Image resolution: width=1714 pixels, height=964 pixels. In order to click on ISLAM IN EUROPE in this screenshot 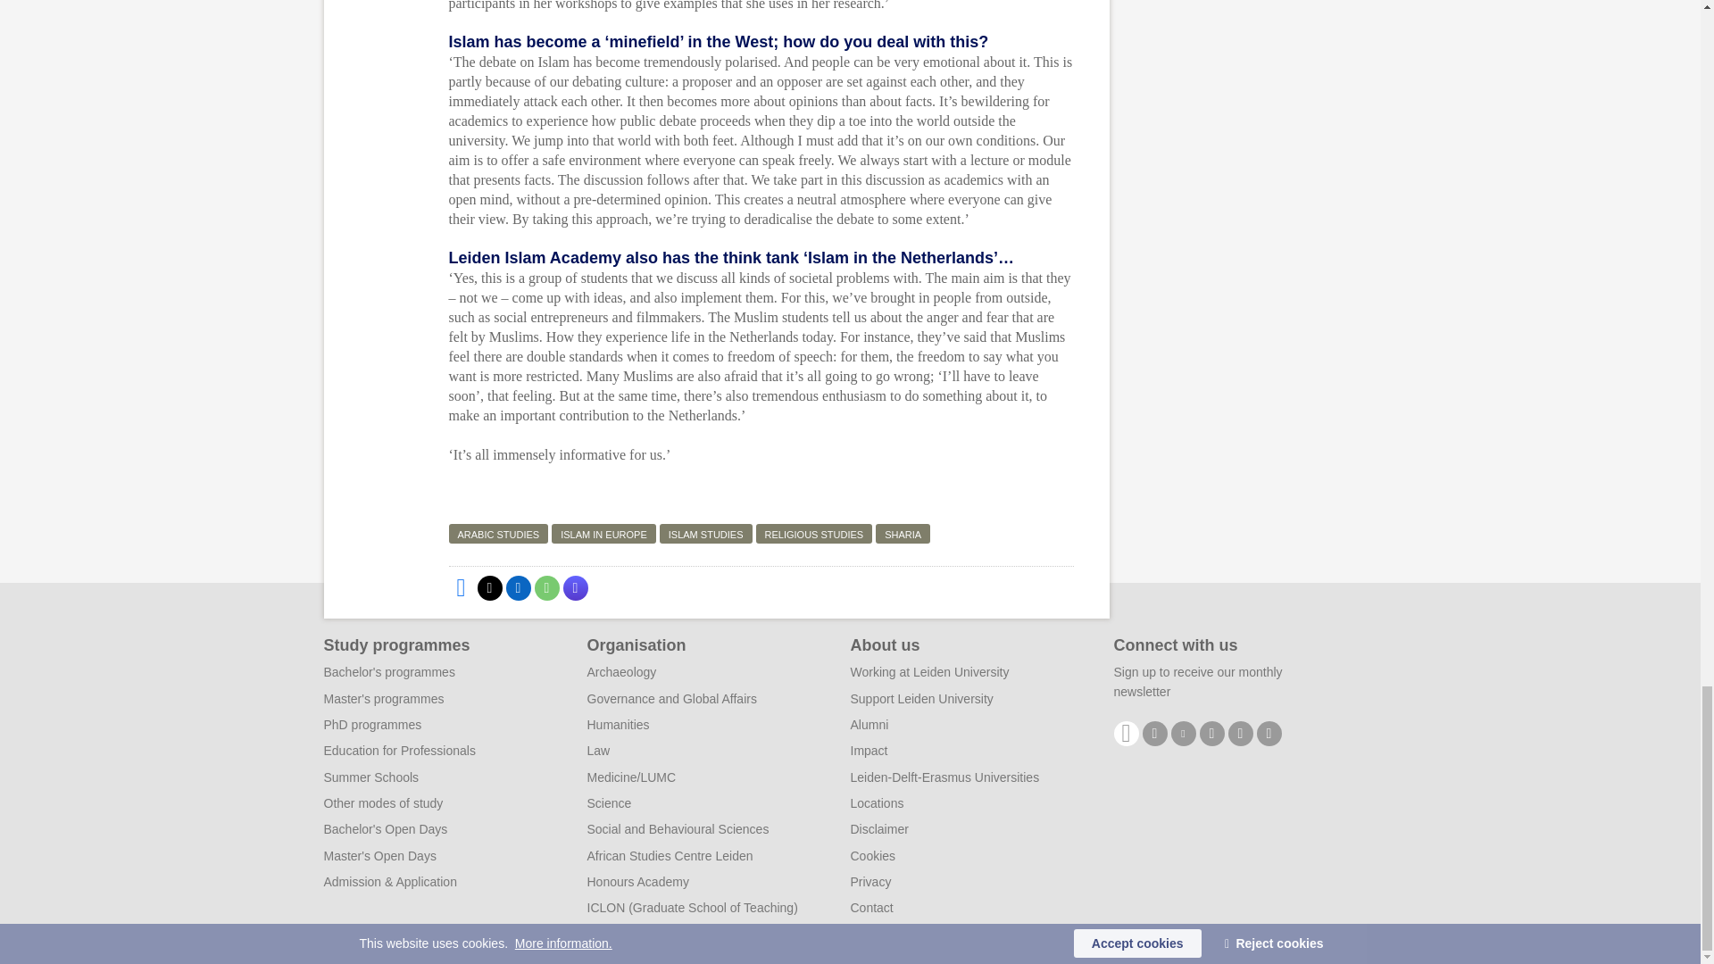, I will do `click(603, 534)`.